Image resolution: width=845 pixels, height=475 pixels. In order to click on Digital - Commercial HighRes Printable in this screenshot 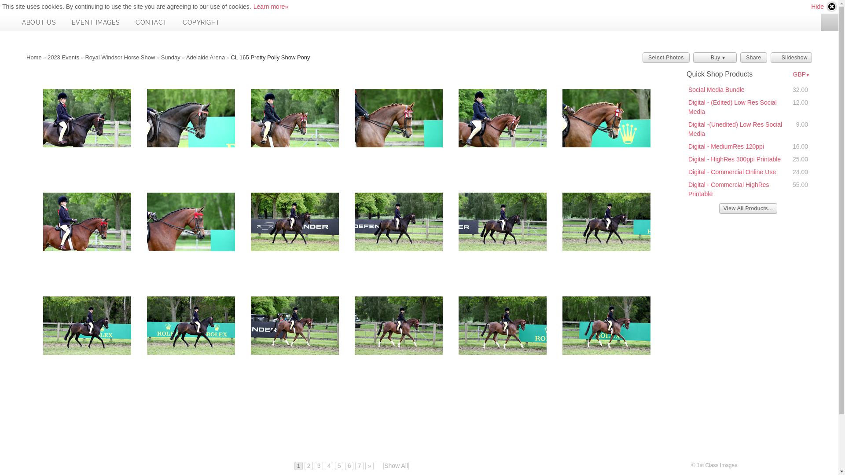, I will do `click(729, 189)`.